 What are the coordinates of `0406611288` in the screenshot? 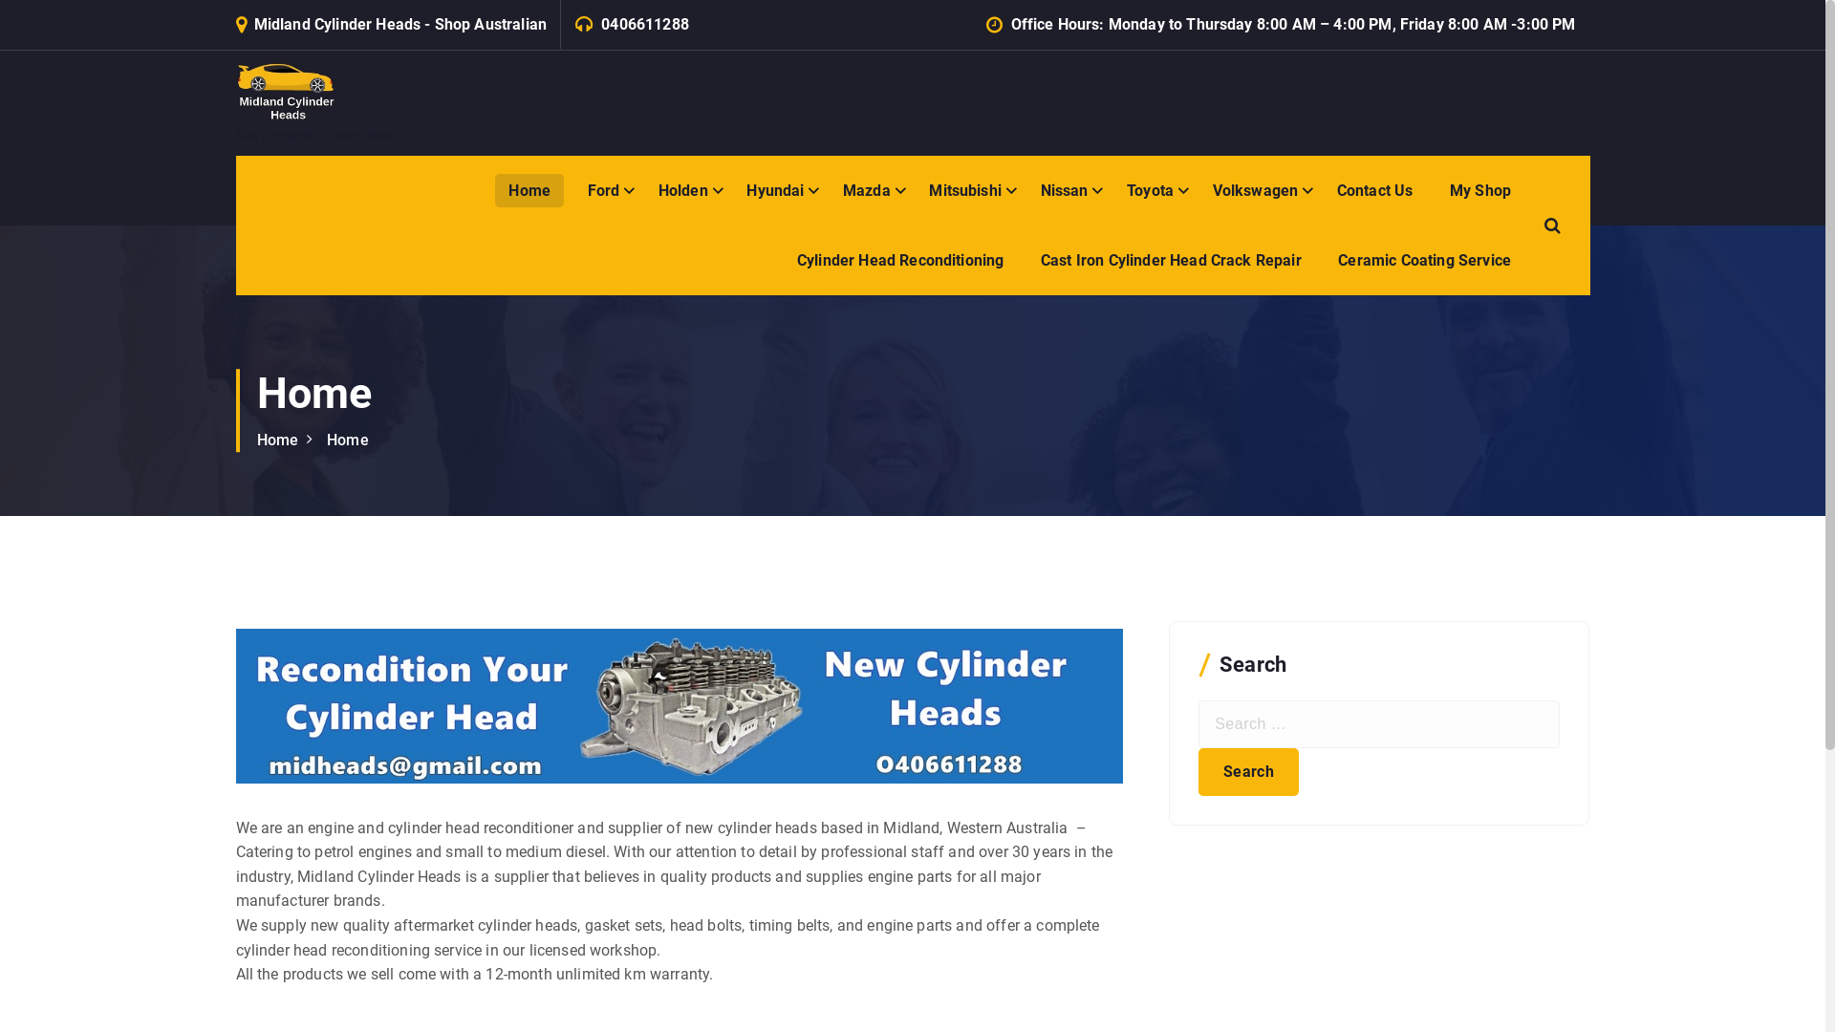 It's located at (645, 25).